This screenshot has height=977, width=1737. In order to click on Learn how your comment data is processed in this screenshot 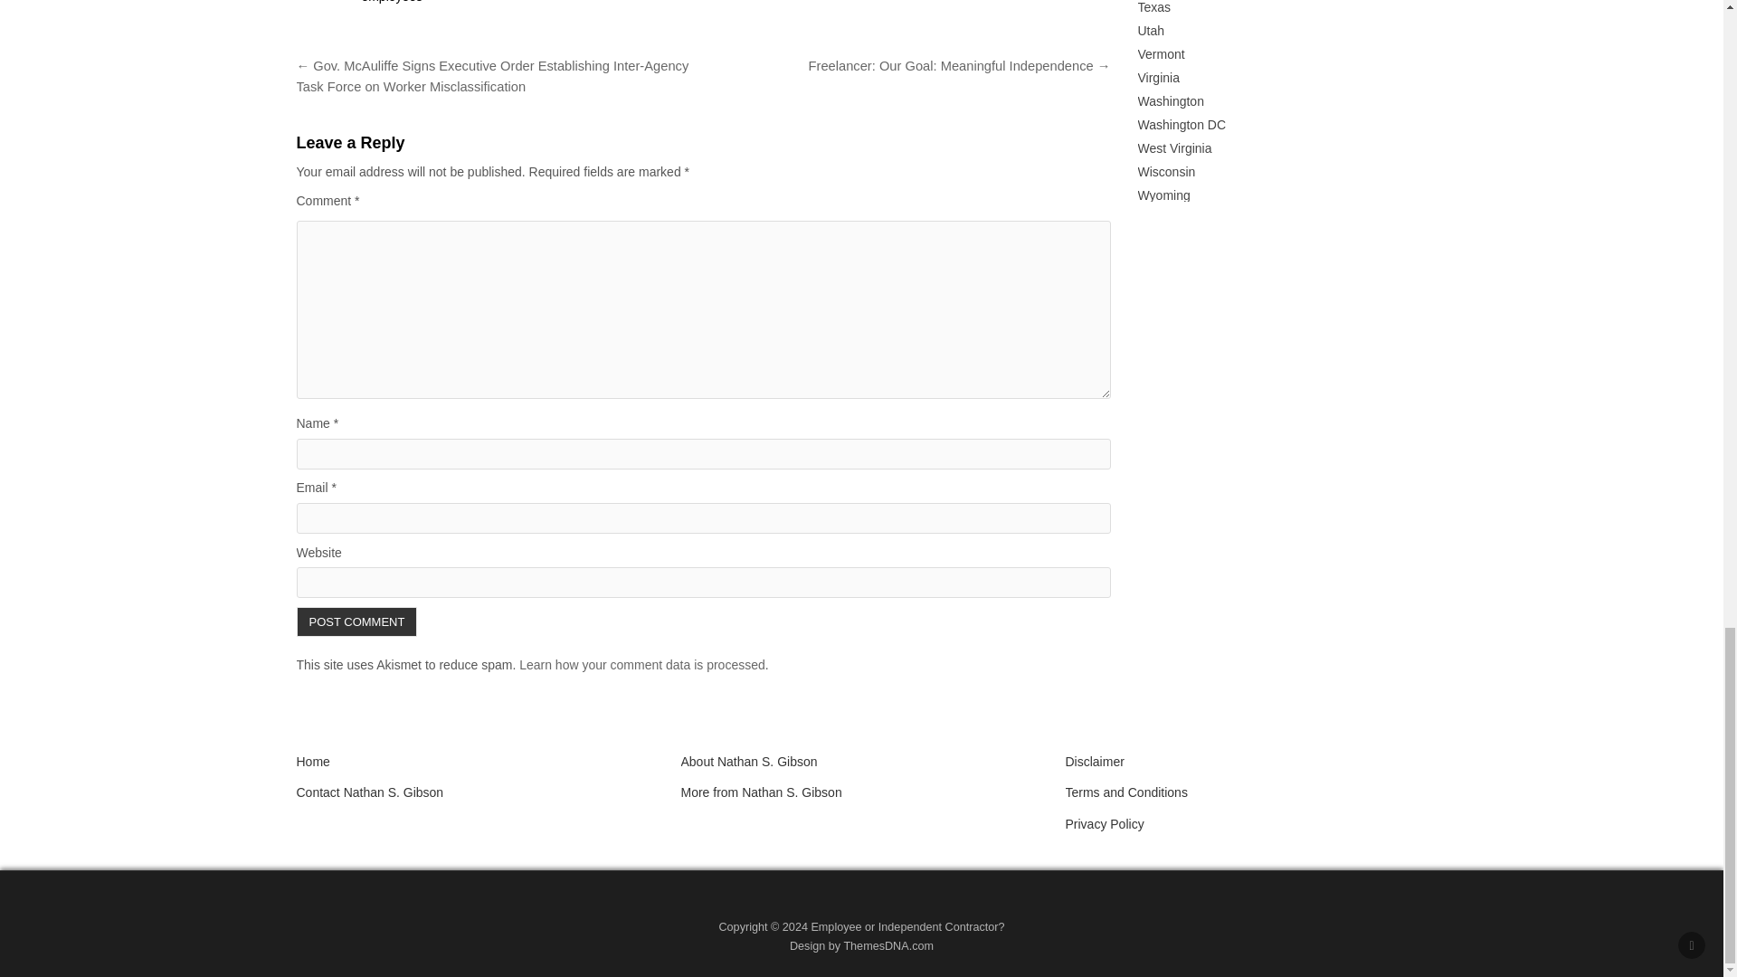, I will do `click(642, 664)`.